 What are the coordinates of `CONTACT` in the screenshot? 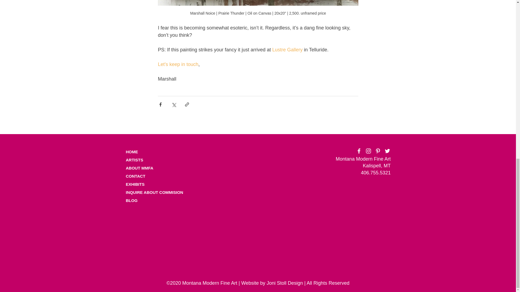 It's located at (144, 176).